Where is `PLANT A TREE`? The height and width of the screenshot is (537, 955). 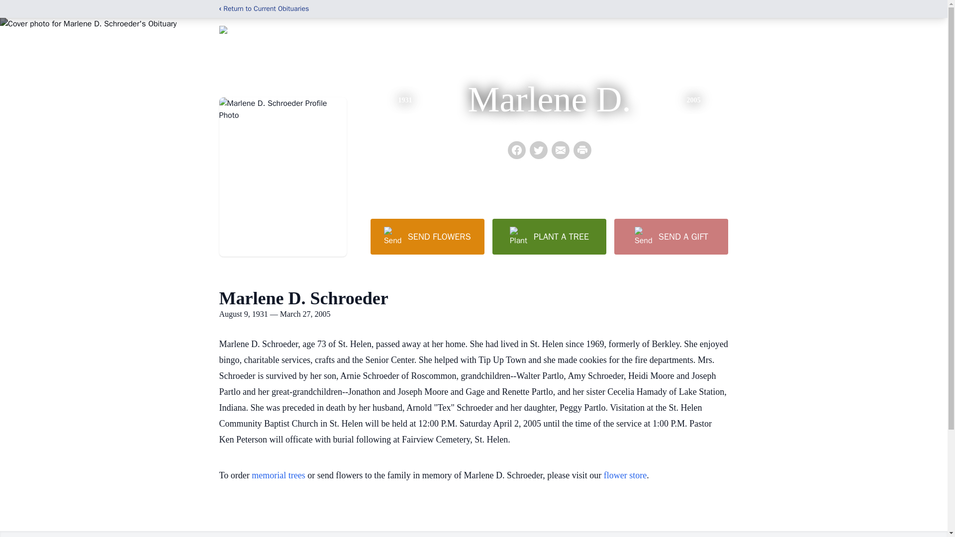
PLANT A TREE is located at coordinates (549, 236).